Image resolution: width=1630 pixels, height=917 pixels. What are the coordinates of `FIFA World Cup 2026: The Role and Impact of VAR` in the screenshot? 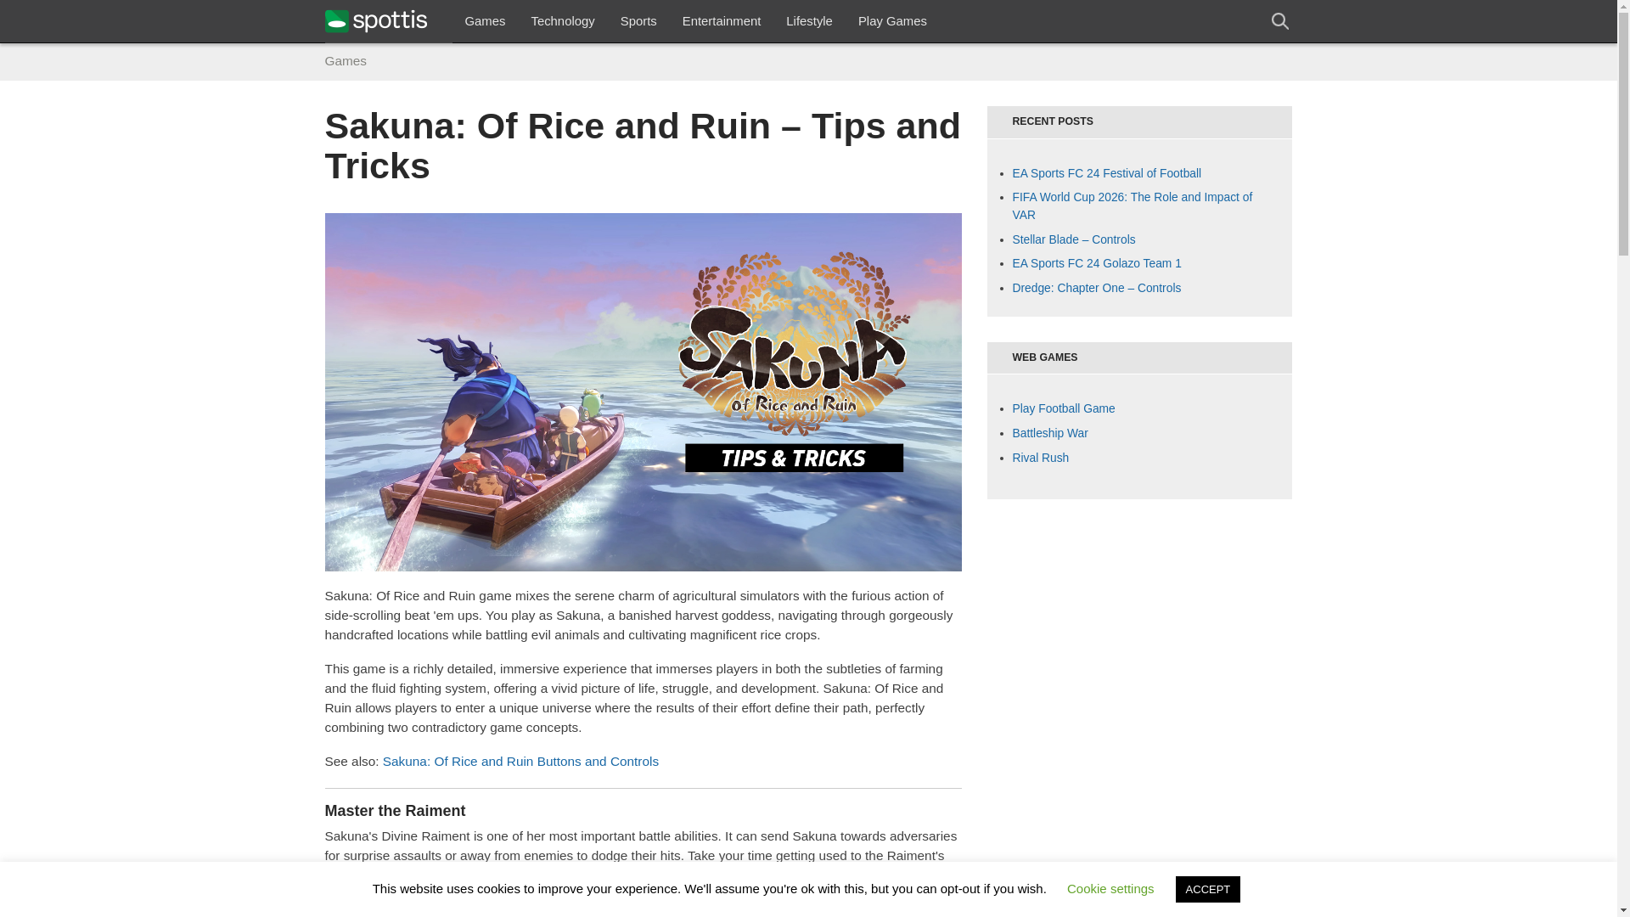 It's located at (1132, 205).